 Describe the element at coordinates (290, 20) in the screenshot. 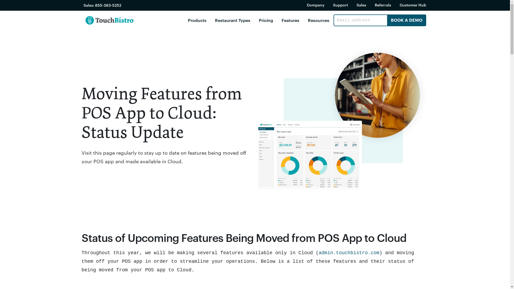

I see `Features` at that location.